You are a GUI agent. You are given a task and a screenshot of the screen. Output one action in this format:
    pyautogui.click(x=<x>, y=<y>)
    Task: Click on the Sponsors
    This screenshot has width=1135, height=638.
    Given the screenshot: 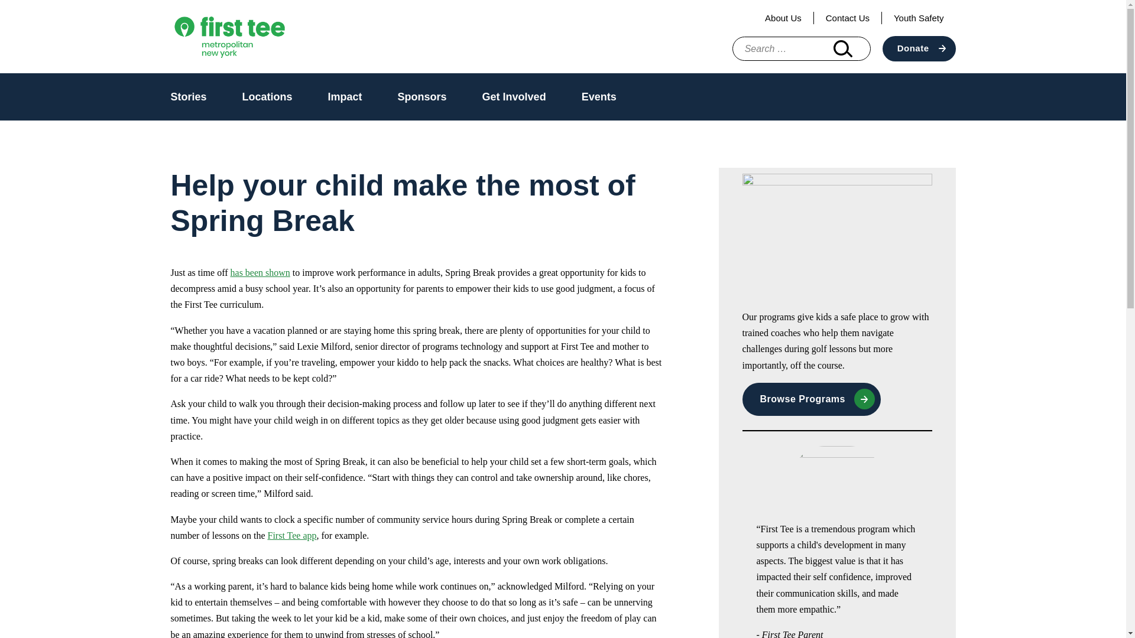 What is the action you would take?
    pyautogui.click(x=422, y=97)
    